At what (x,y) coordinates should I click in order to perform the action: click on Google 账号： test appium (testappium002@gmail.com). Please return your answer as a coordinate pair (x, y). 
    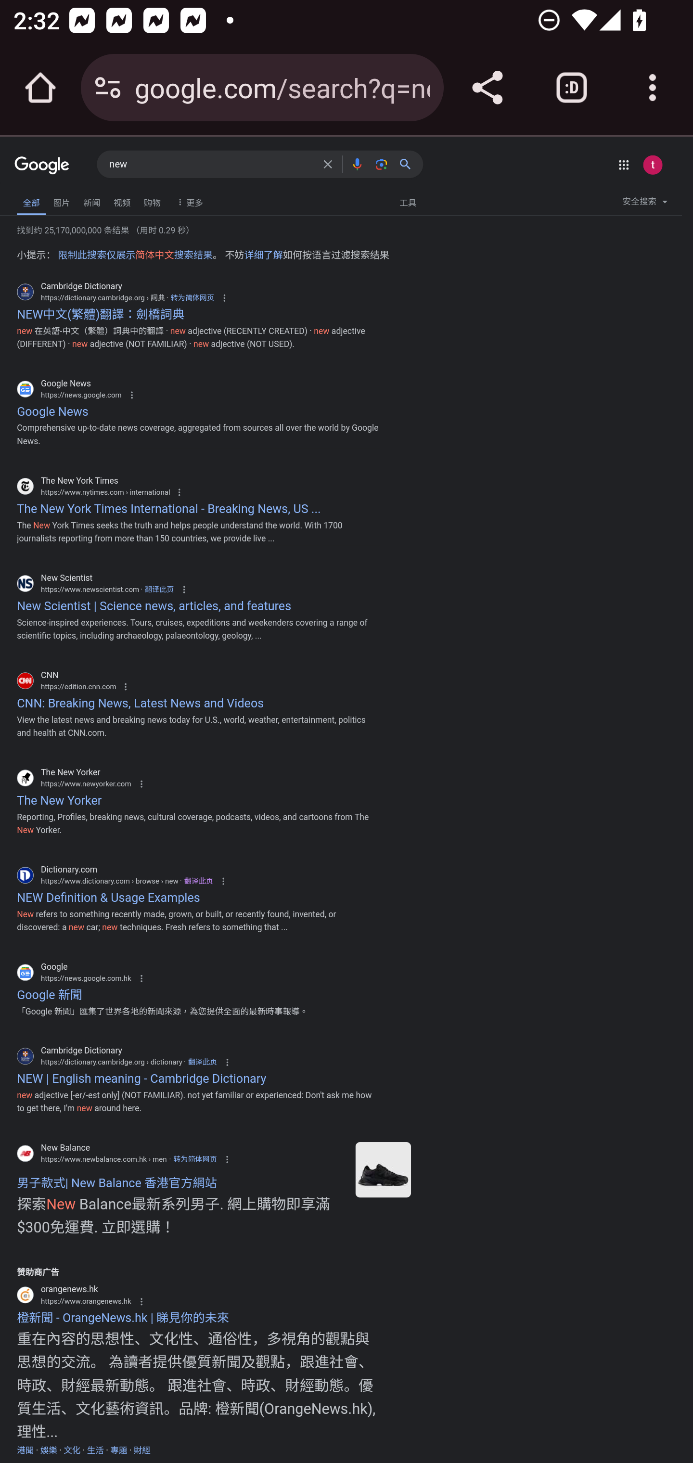
    Looking at the image, I should click on (652, 165).